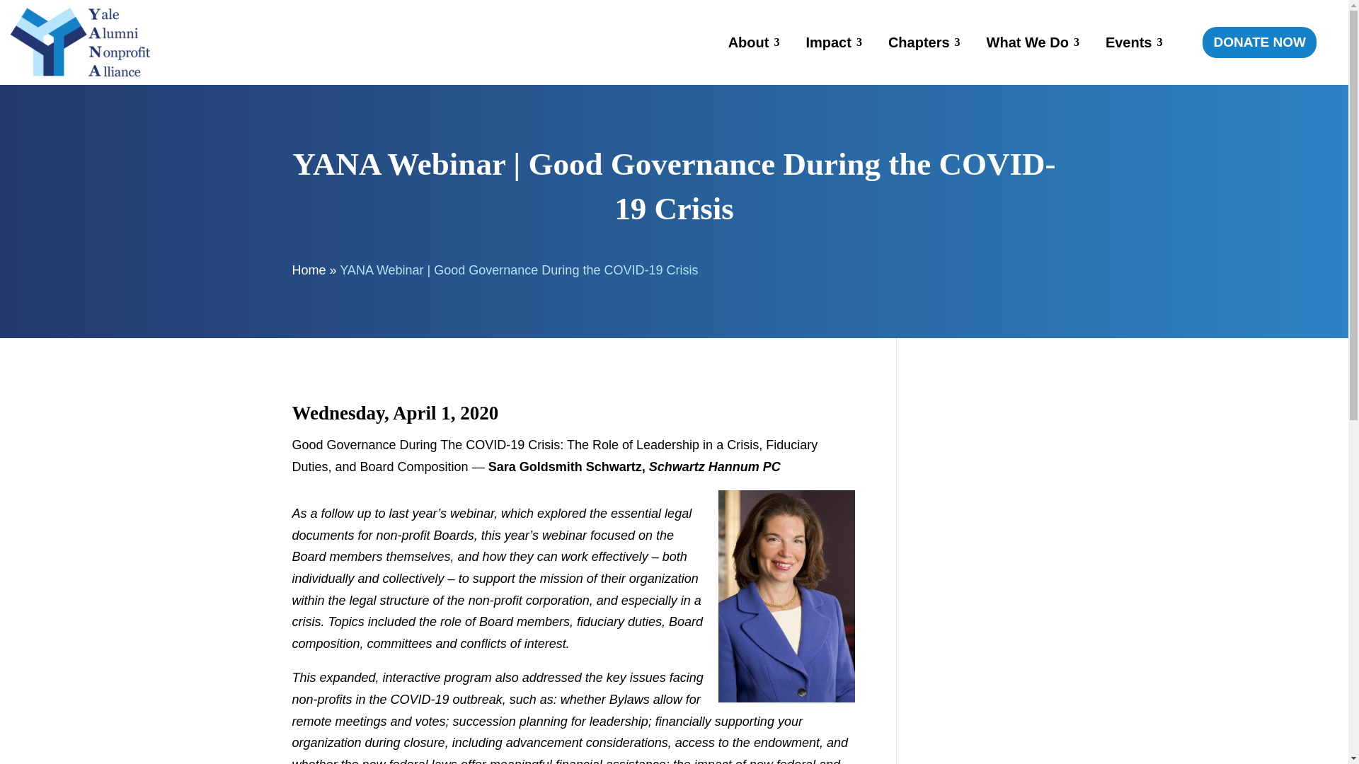  What do you see at coordinates (828, 42) in the screenshot?
I see `Impact` at bounding box center [828, 42].